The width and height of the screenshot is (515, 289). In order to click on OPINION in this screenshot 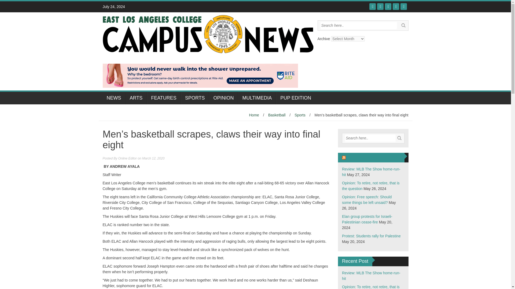, I will do `click(223, 98)`.